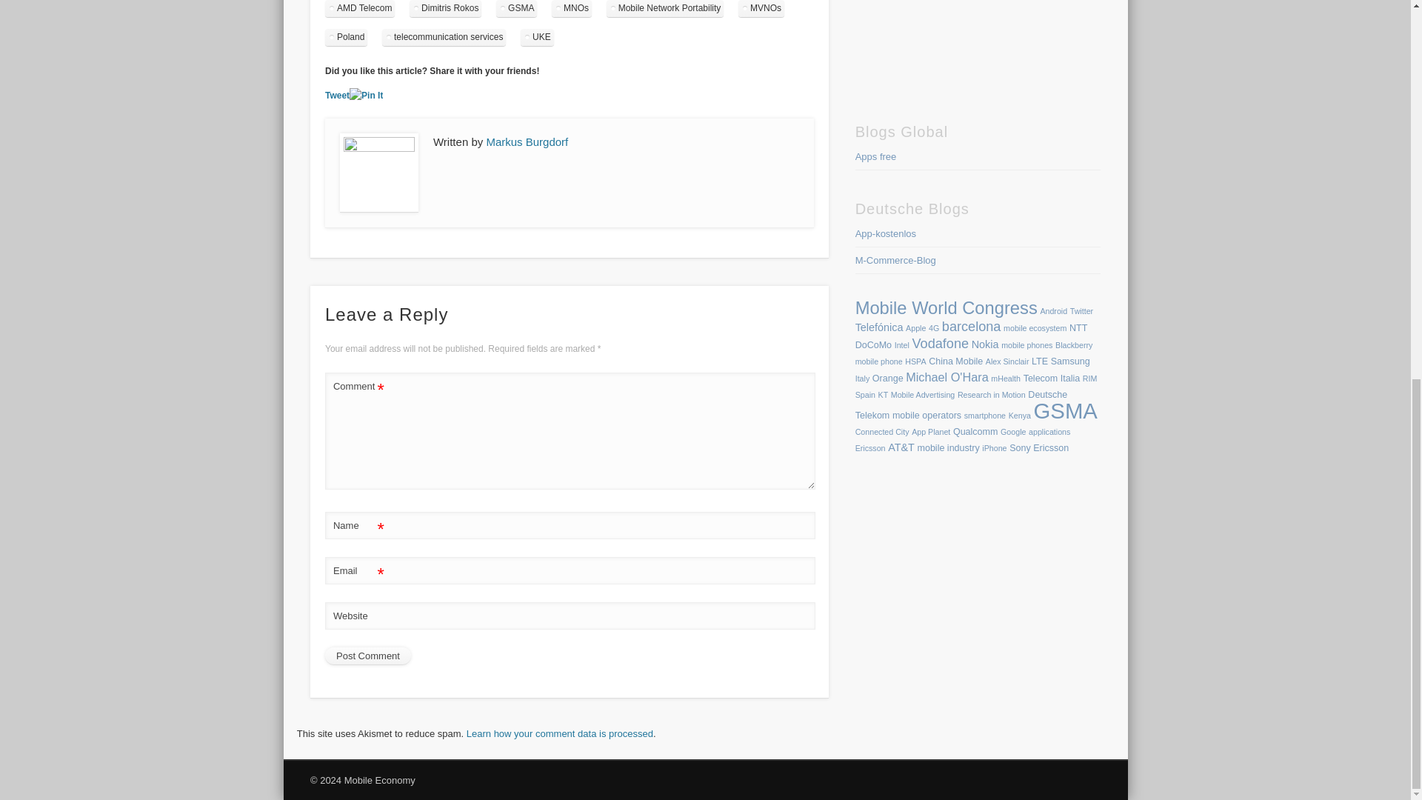  I want to click on Markus Burgdorf, so click(527, 141).